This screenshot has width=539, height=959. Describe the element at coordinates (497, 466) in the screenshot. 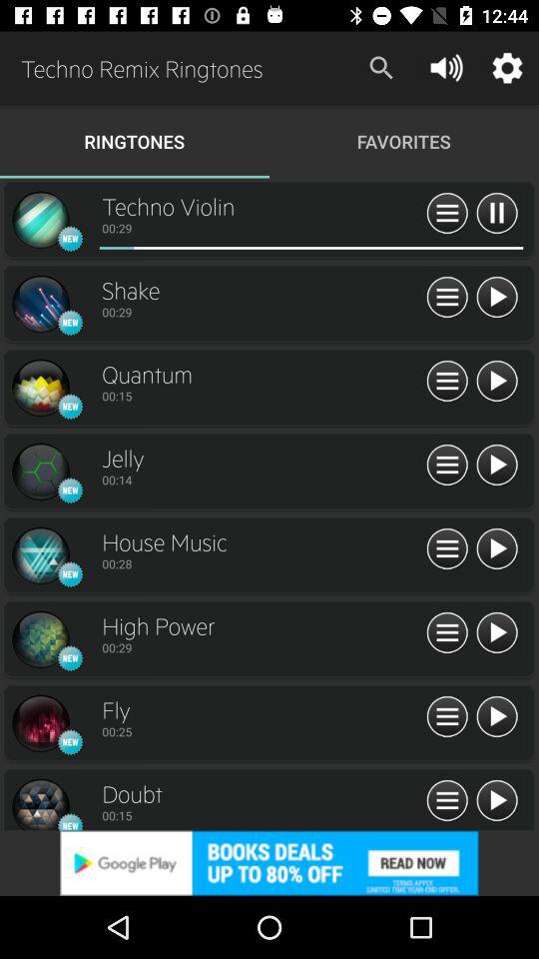

I see `click start` at that location.